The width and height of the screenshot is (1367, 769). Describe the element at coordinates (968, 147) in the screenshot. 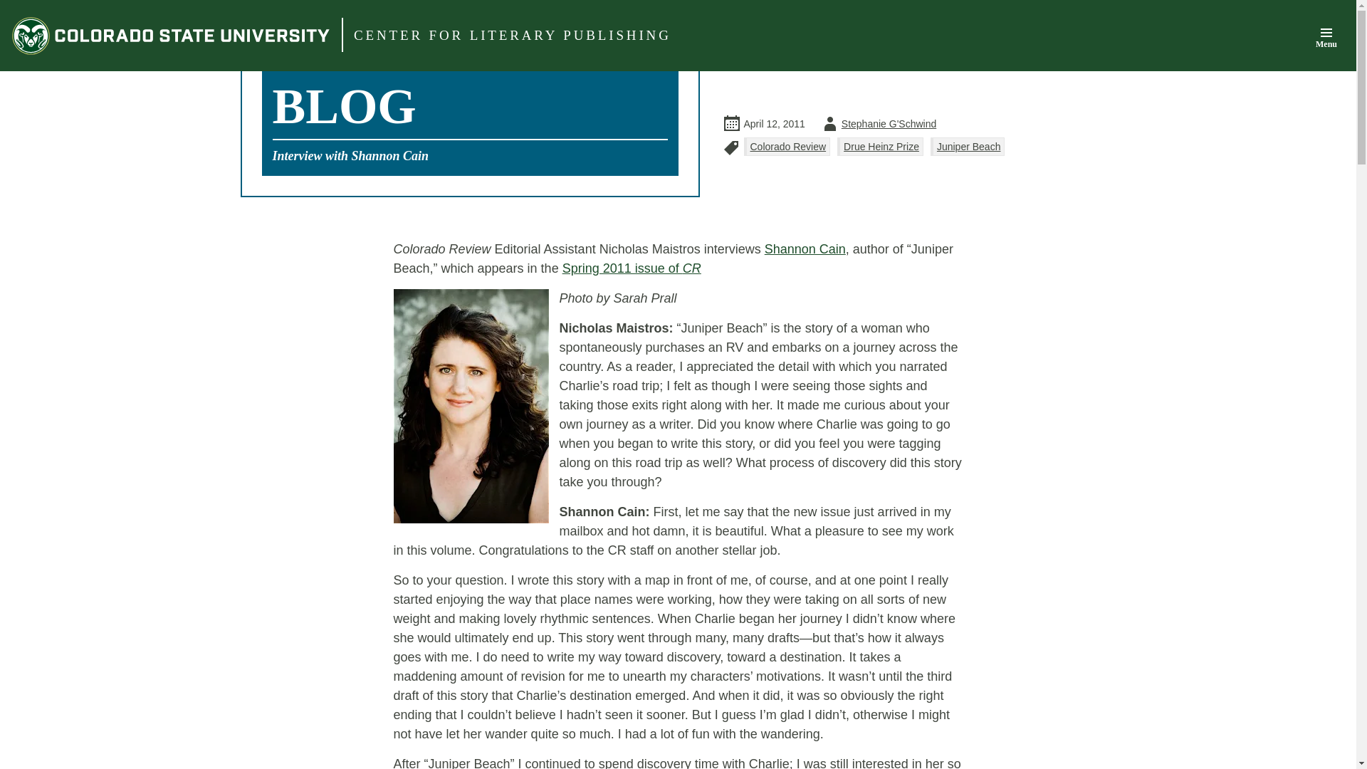

I see `Menu` at that location.